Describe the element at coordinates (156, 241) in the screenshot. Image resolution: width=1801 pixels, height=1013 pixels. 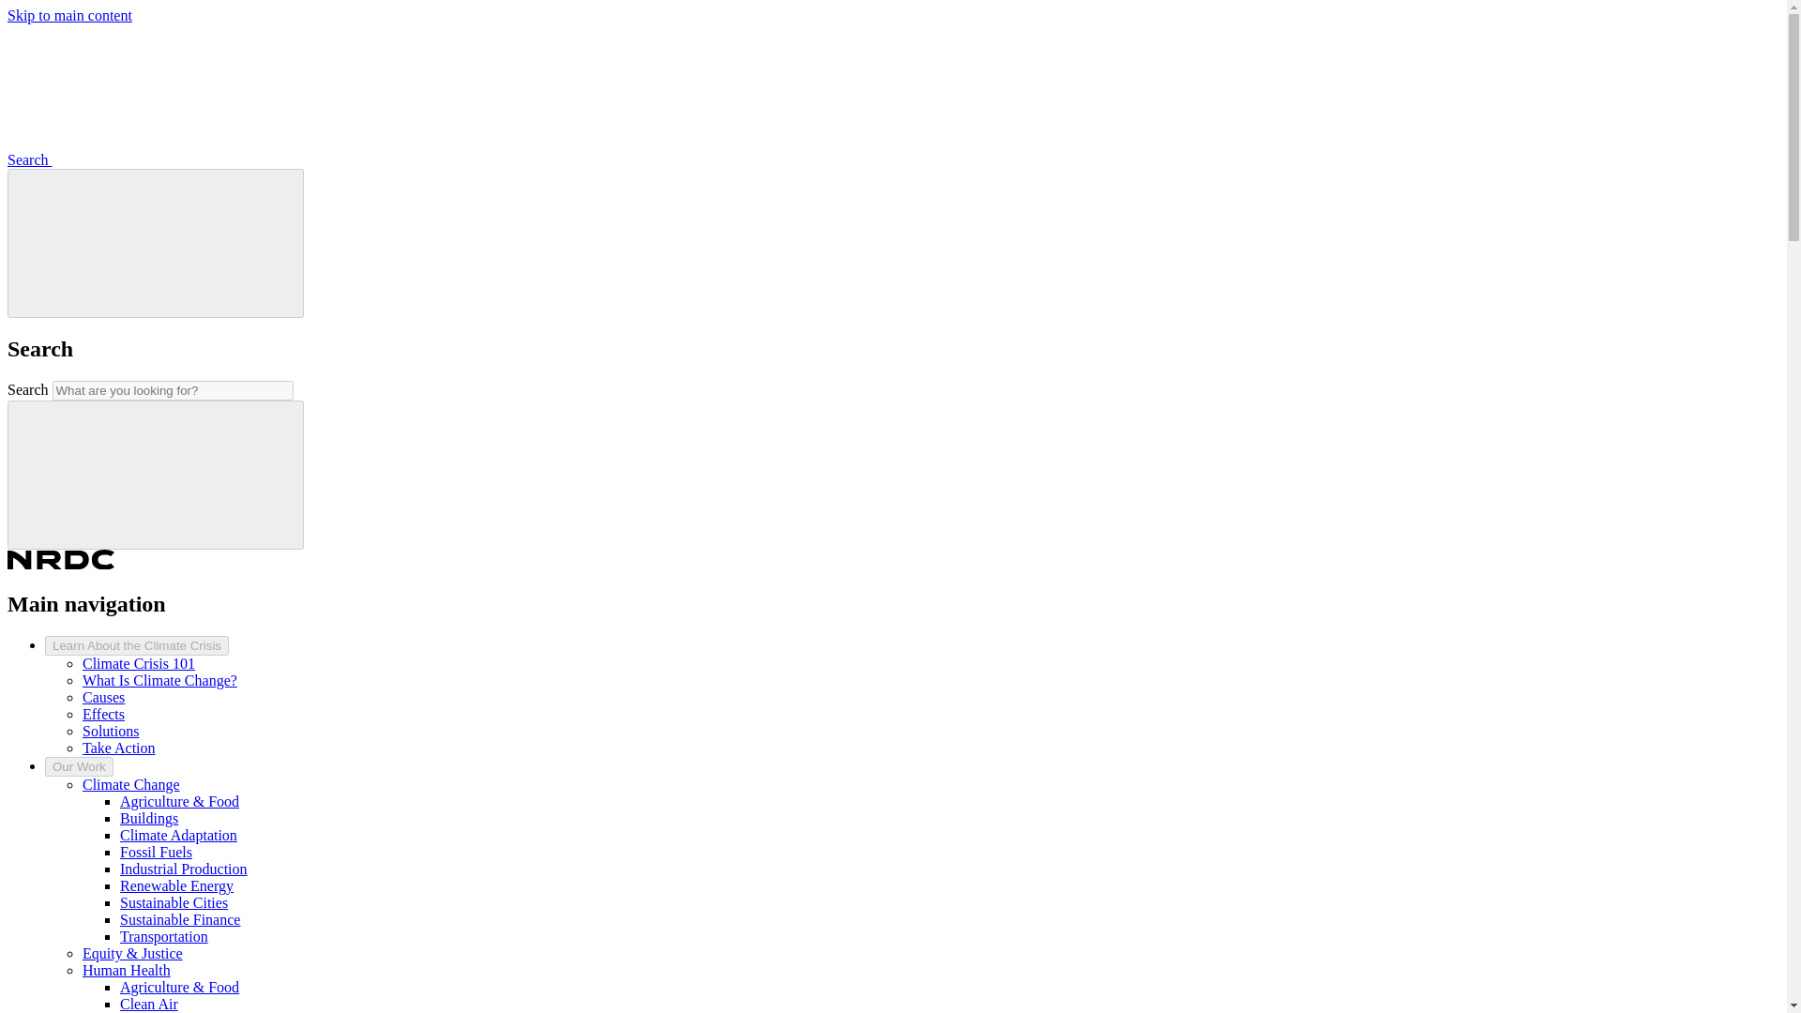
I see `Close search` at that location.